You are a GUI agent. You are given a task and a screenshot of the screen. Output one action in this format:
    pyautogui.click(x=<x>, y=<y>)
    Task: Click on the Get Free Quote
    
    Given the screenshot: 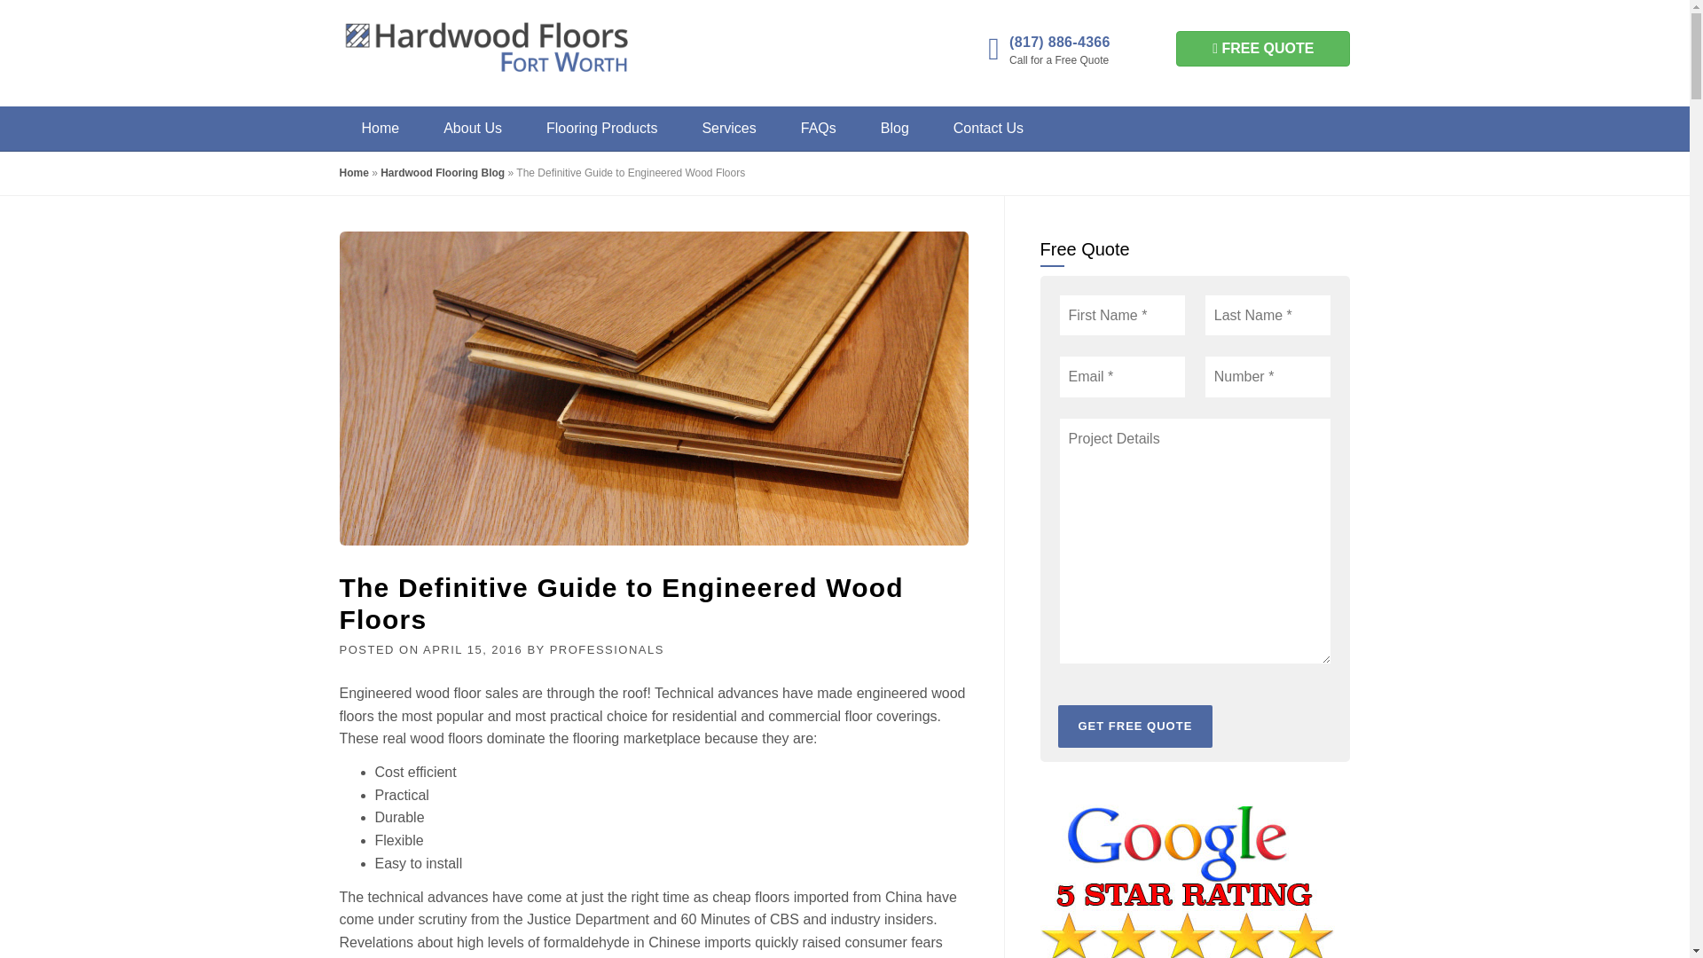 What is the action you would take?
    pyautogui.click(x=1135, y=726)
    